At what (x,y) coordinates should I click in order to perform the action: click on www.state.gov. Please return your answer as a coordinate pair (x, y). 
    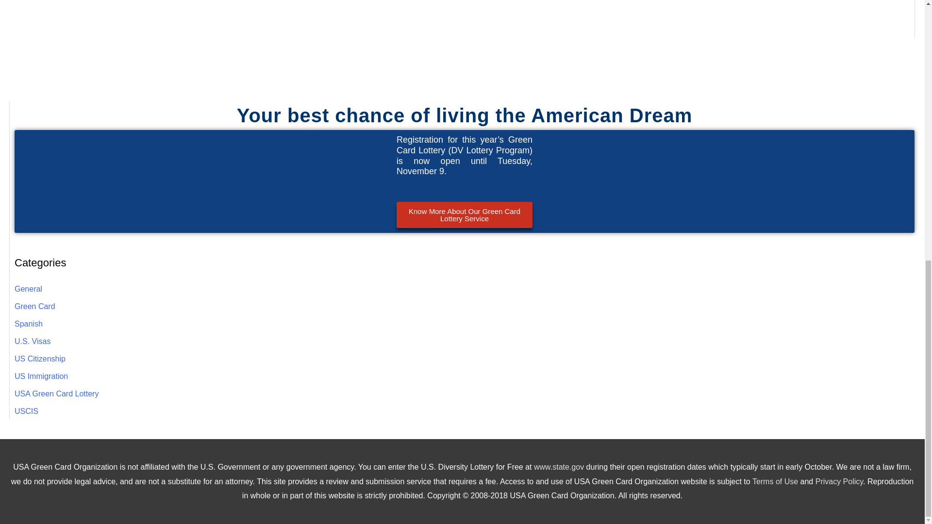
    Looking at the image, I should click on (559, 467).